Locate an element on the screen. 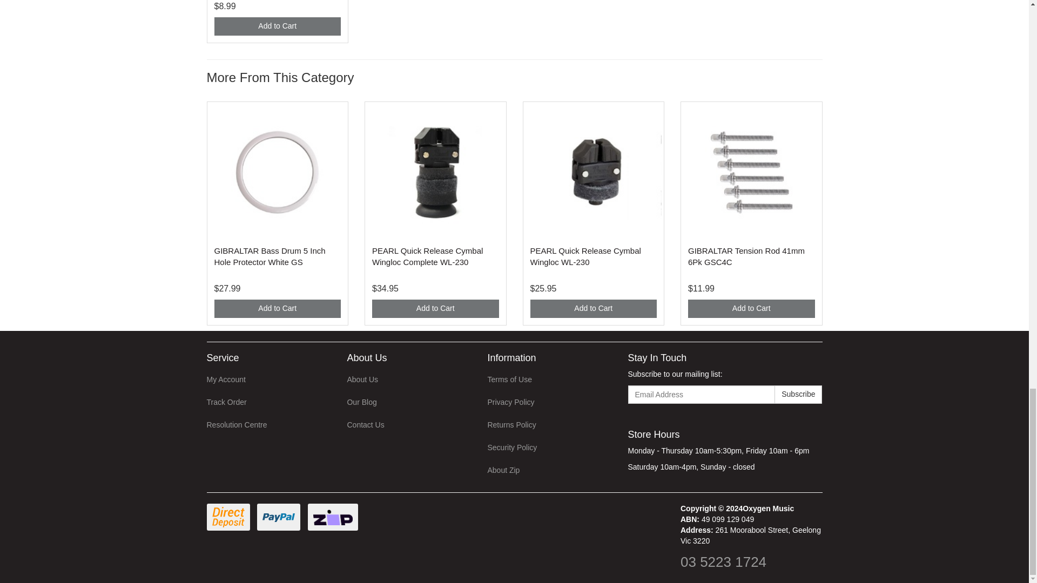 The height and width of the screenshot is (583, 1037). PEARL Quick Release Cymbal Wingloc WL-230 is located at coordinates (585, 256).